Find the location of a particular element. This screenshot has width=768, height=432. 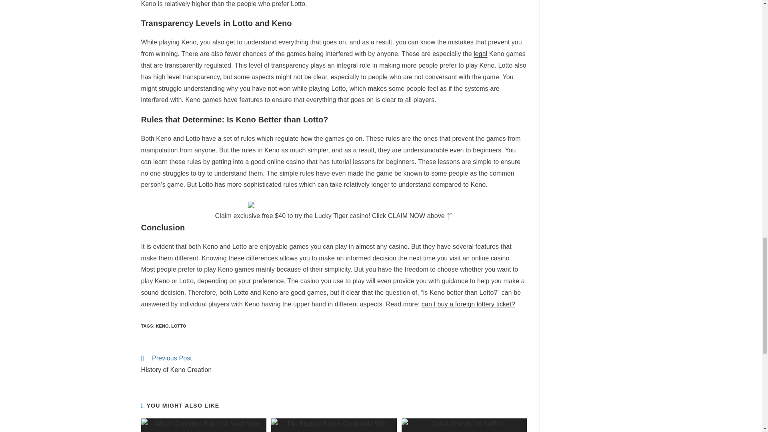

legal is located at coordinates (480, 54).